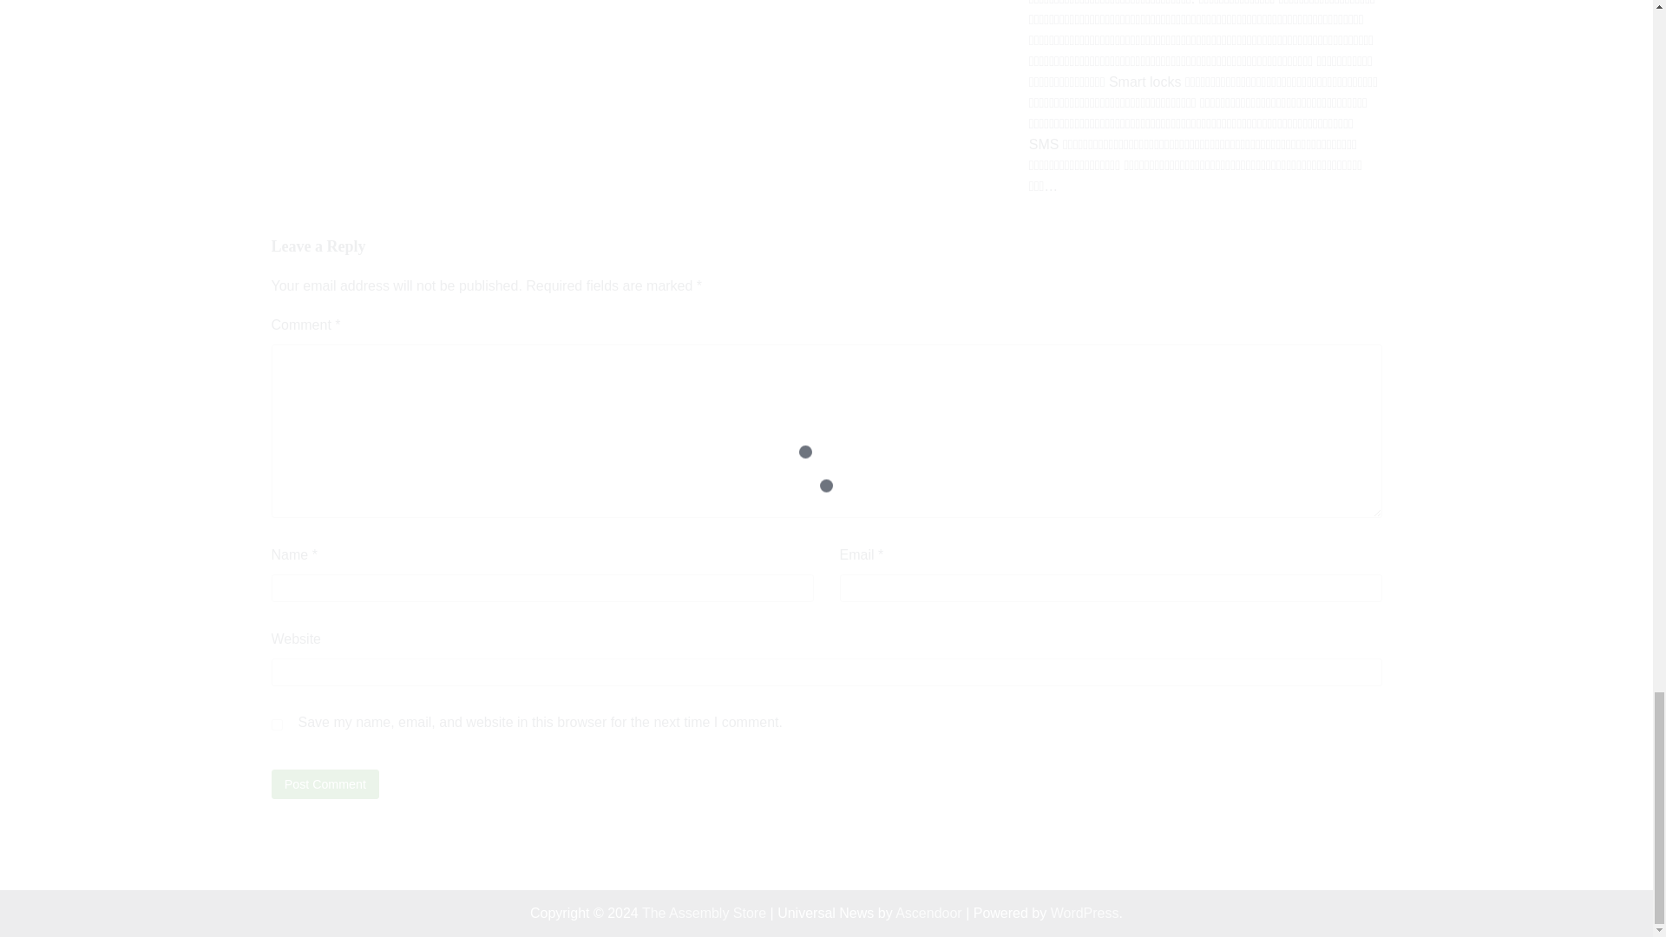 The height and width of the screenshot is (937, 1666). What do you see at coordinates (1085, 912) in the screenshot?
I see `WordPress` at bounding box center [1085, 912].